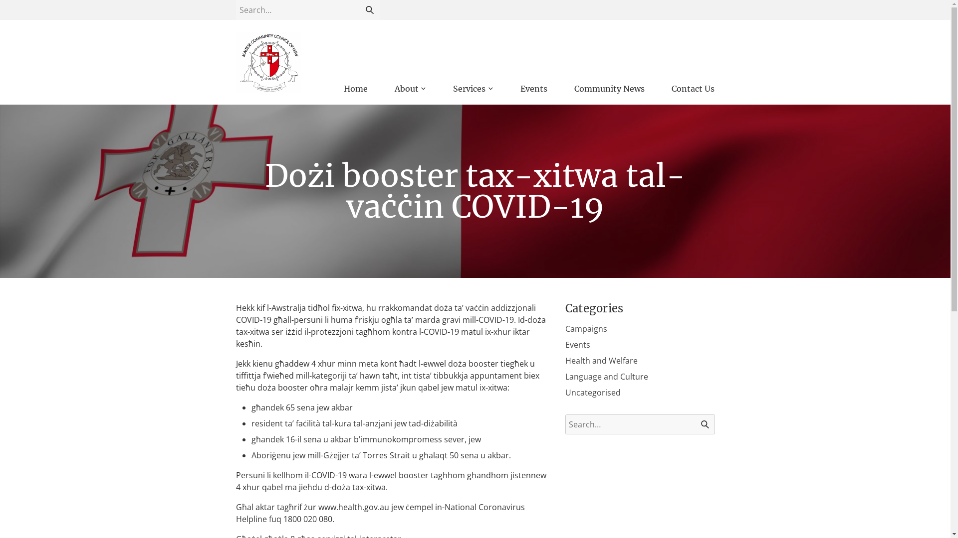 The image size is (958, 538). Describe the element at coordinates (705, 424) in the screenshot. I see `Search` at that location.